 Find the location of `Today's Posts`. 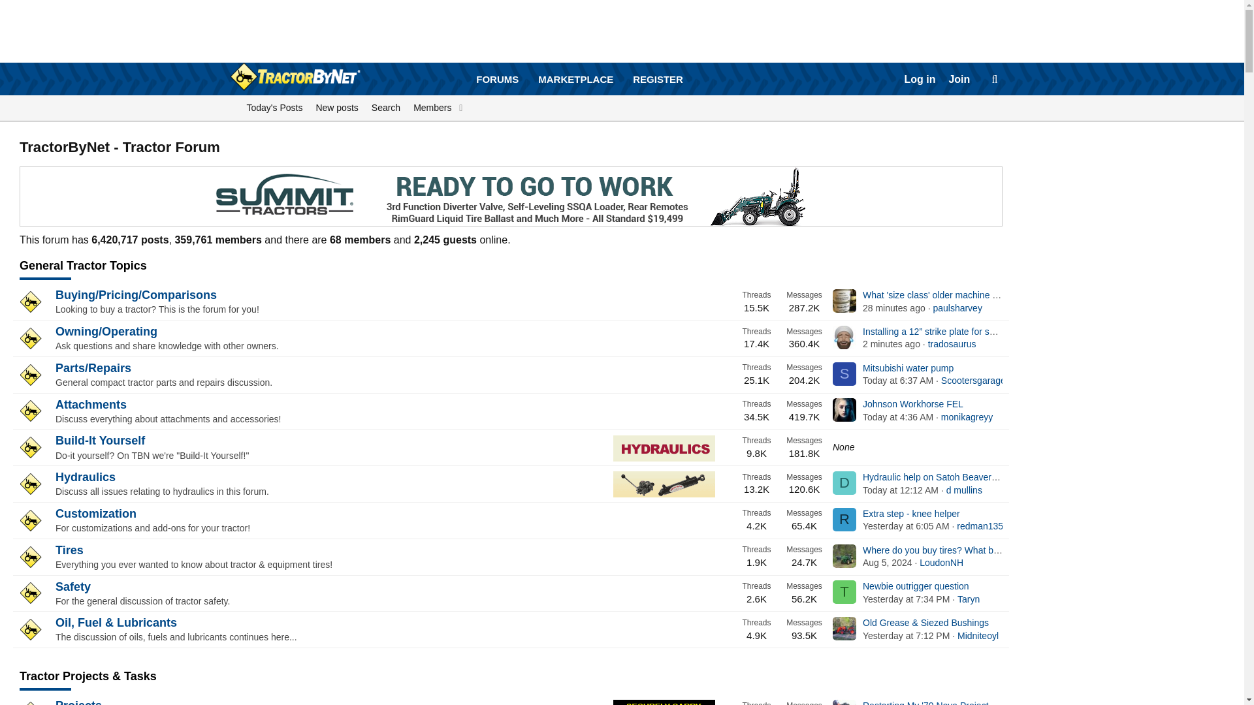

Today's Posts is located at coordinates (497, 79).